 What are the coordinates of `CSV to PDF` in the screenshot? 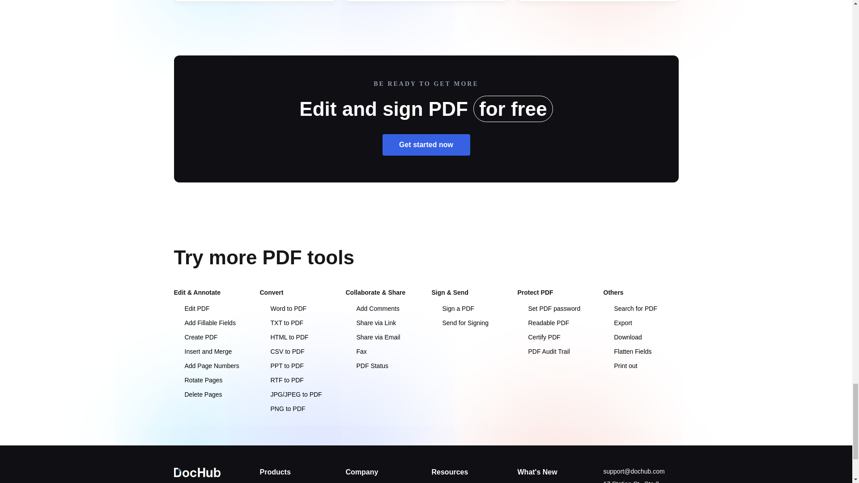 It's located at (281, 351).